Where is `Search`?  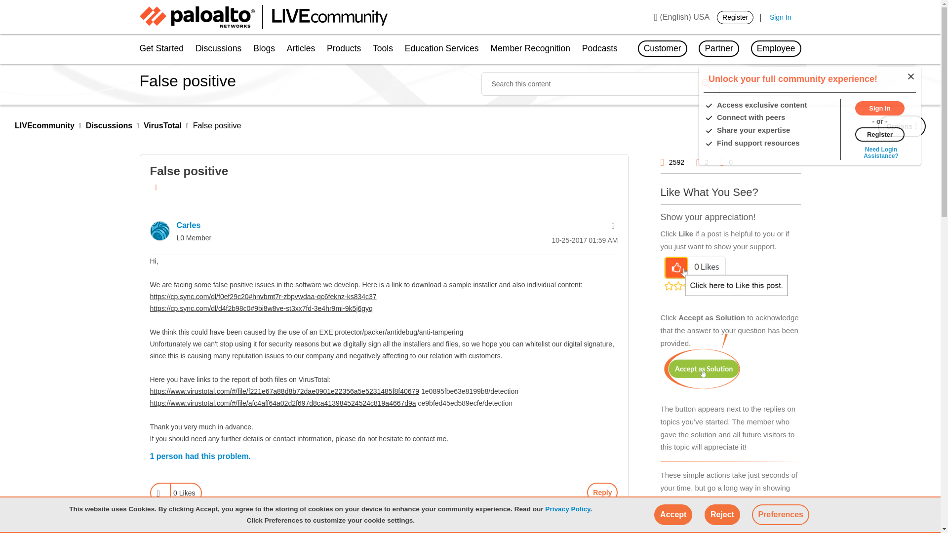
Search is located at coordinates (599, 84).